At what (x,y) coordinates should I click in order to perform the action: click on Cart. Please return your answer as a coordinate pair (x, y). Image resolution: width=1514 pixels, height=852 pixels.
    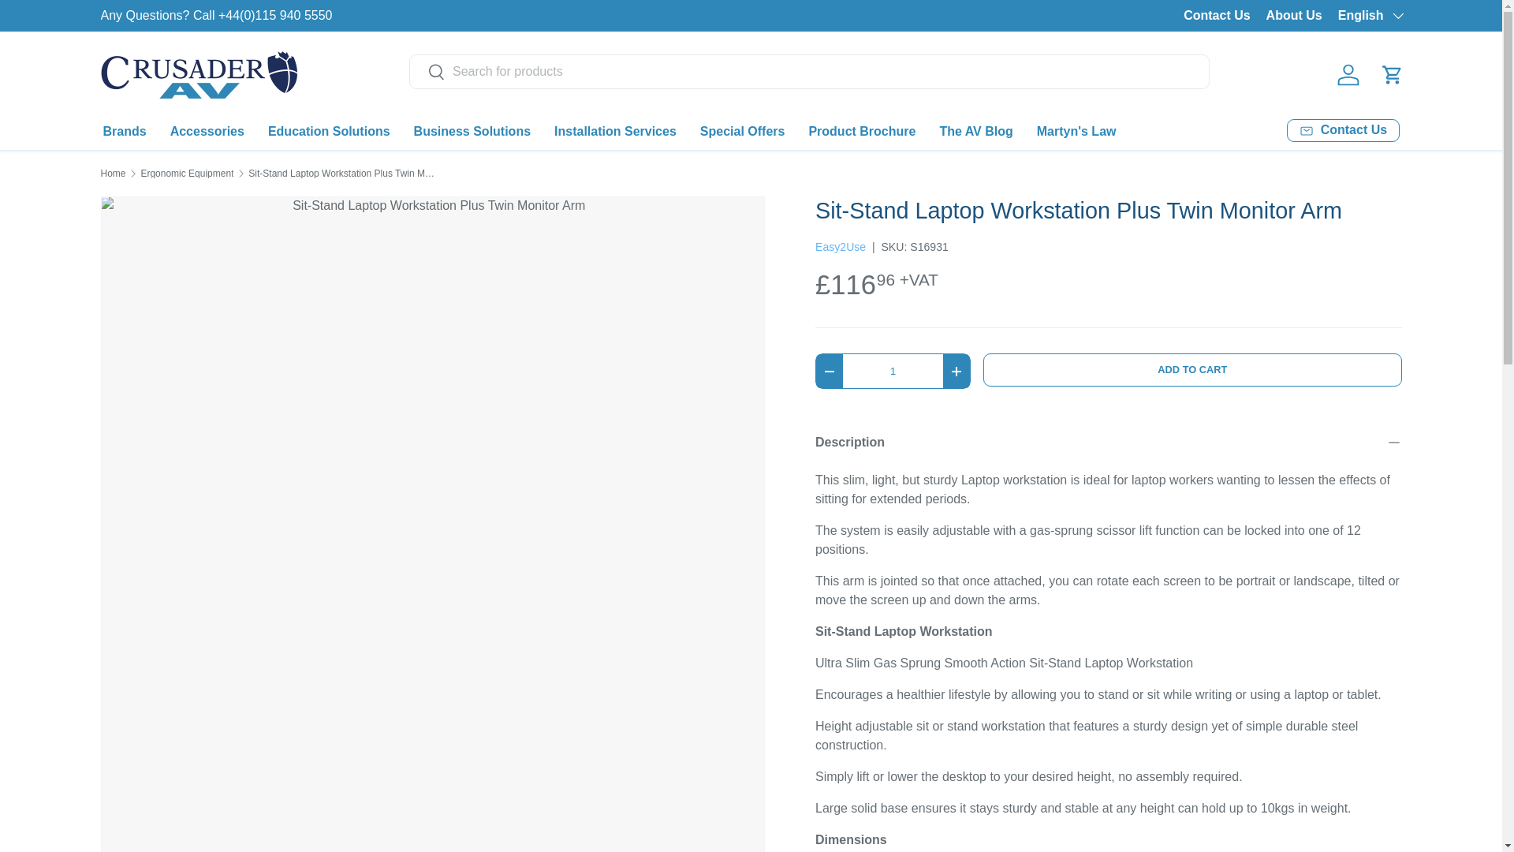
    Looking at the image, I should click on (1392, 74).